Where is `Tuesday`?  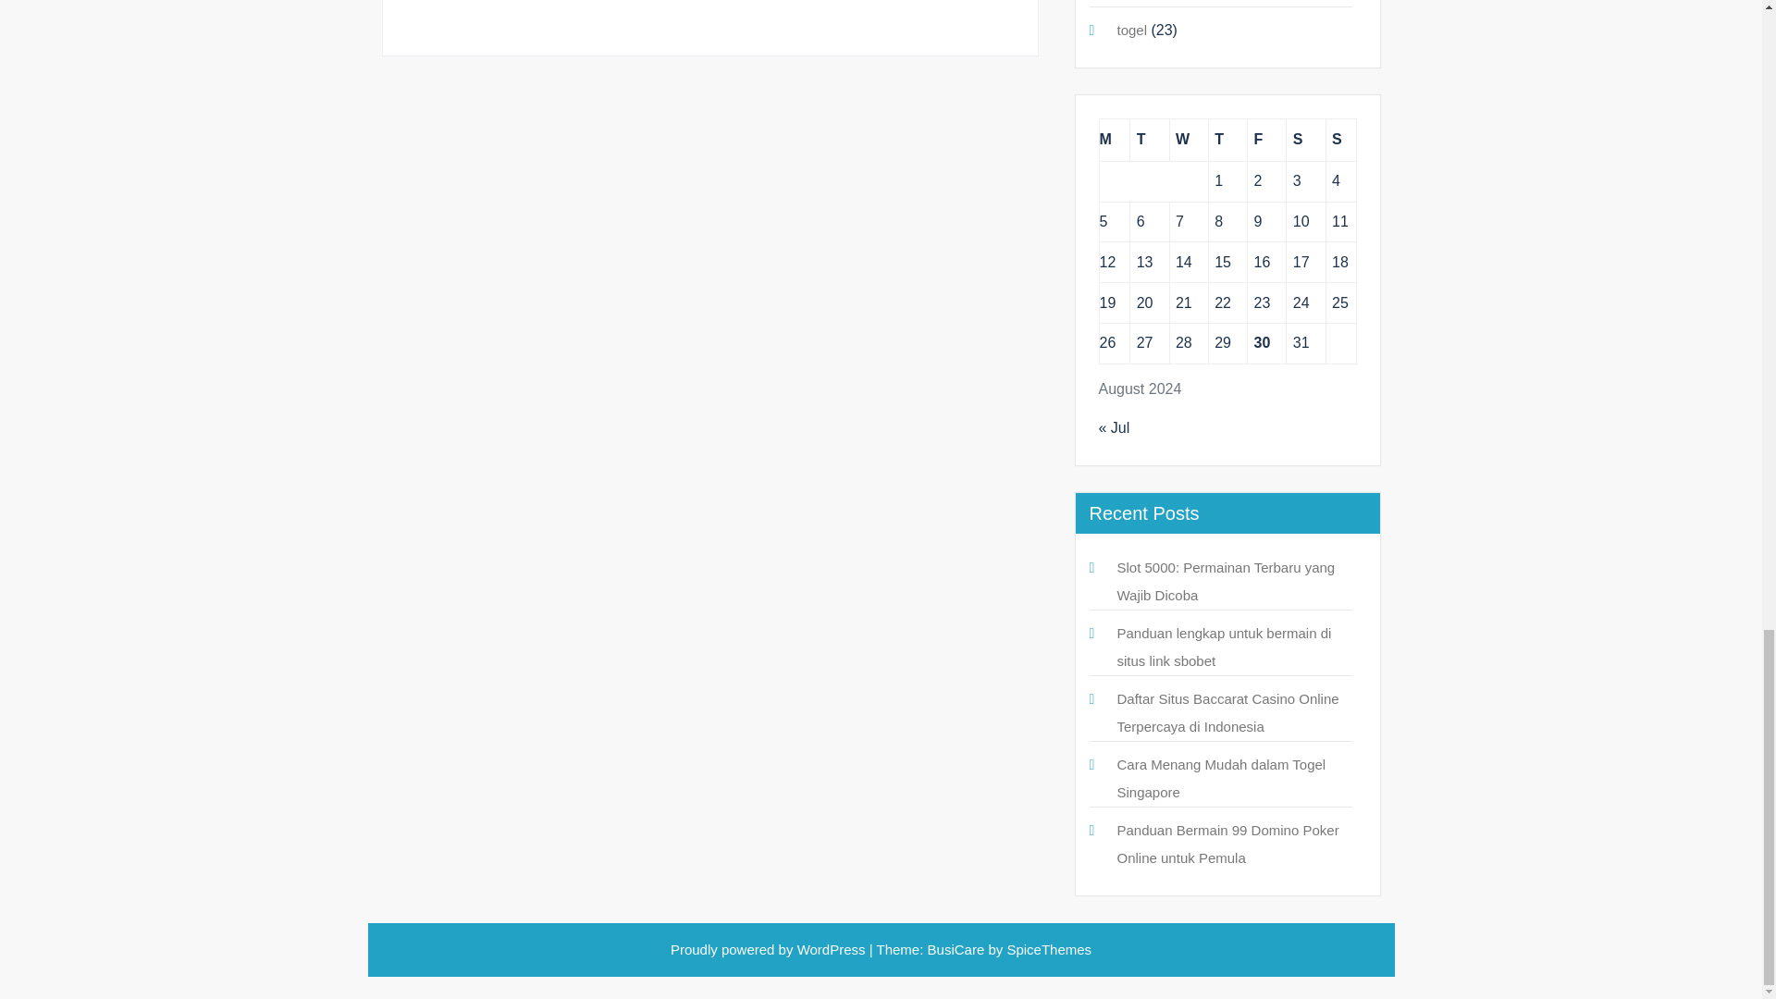
Tuesday is located at coordinates (1149, 139).